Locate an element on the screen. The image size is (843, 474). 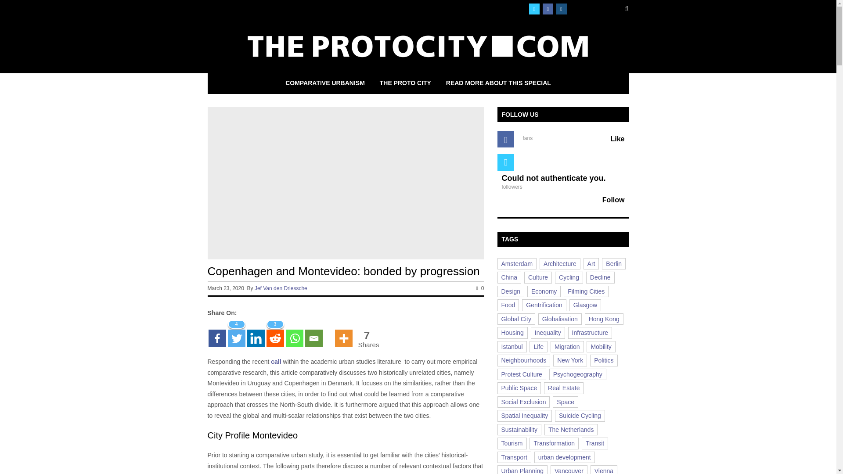
Search... is located at coordinates (597, 9).